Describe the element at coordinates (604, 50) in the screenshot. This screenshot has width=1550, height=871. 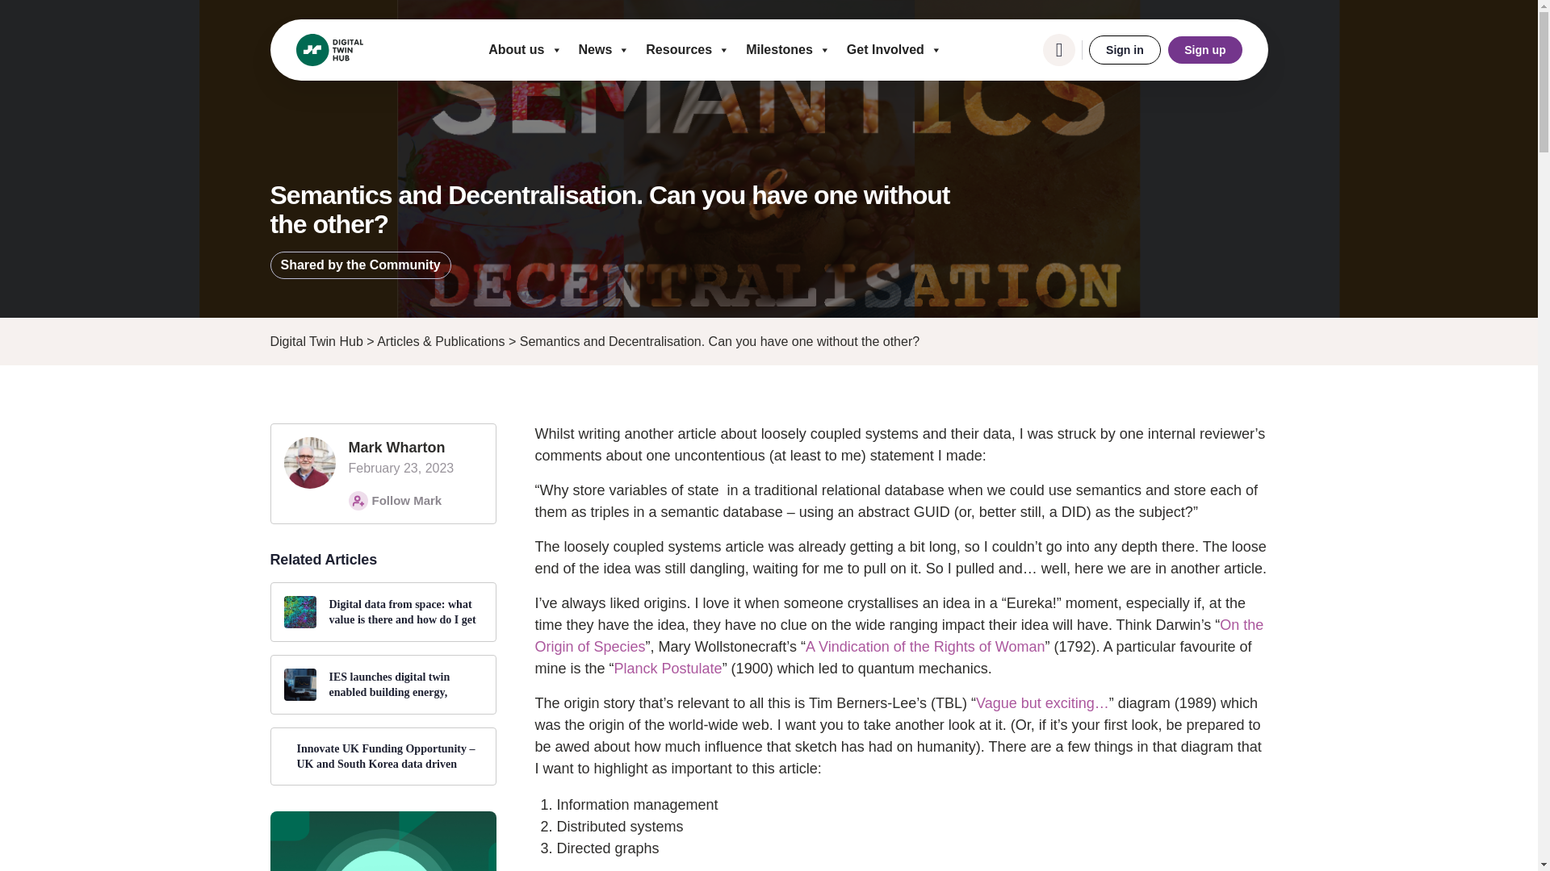
I see `News` at that location.